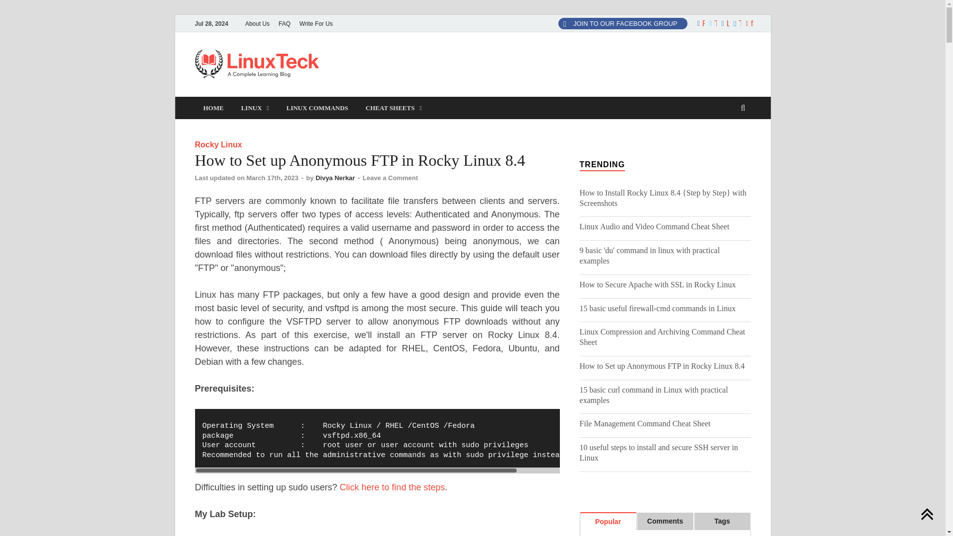 Image resolution: width=953 pixels, height=536 pixels. What do you see at coordinates (336, 178) in the screenshot?
I see `Divya Nerkar` at bounding box center [336, 178].